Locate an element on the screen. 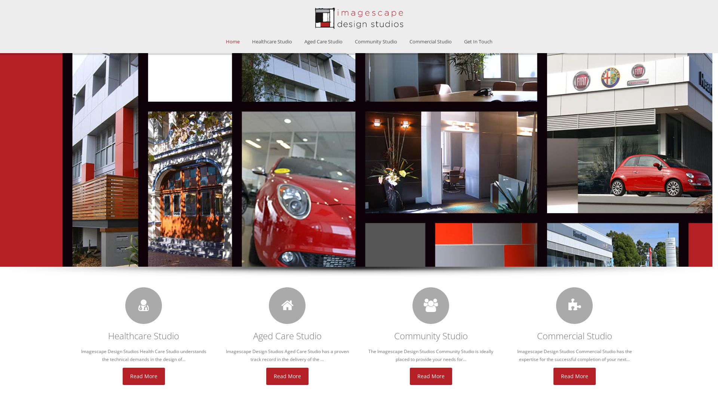 This screenshot has width=718, height=404. Commercial Studio is located at coordinates (431, 42).